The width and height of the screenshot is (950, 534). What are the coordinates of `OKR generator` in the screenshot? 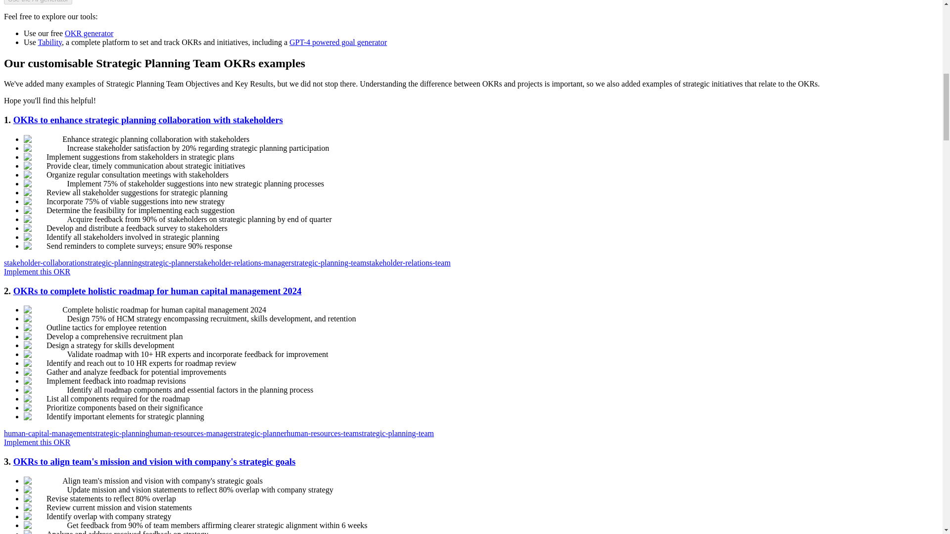 It's located at (89, 33).